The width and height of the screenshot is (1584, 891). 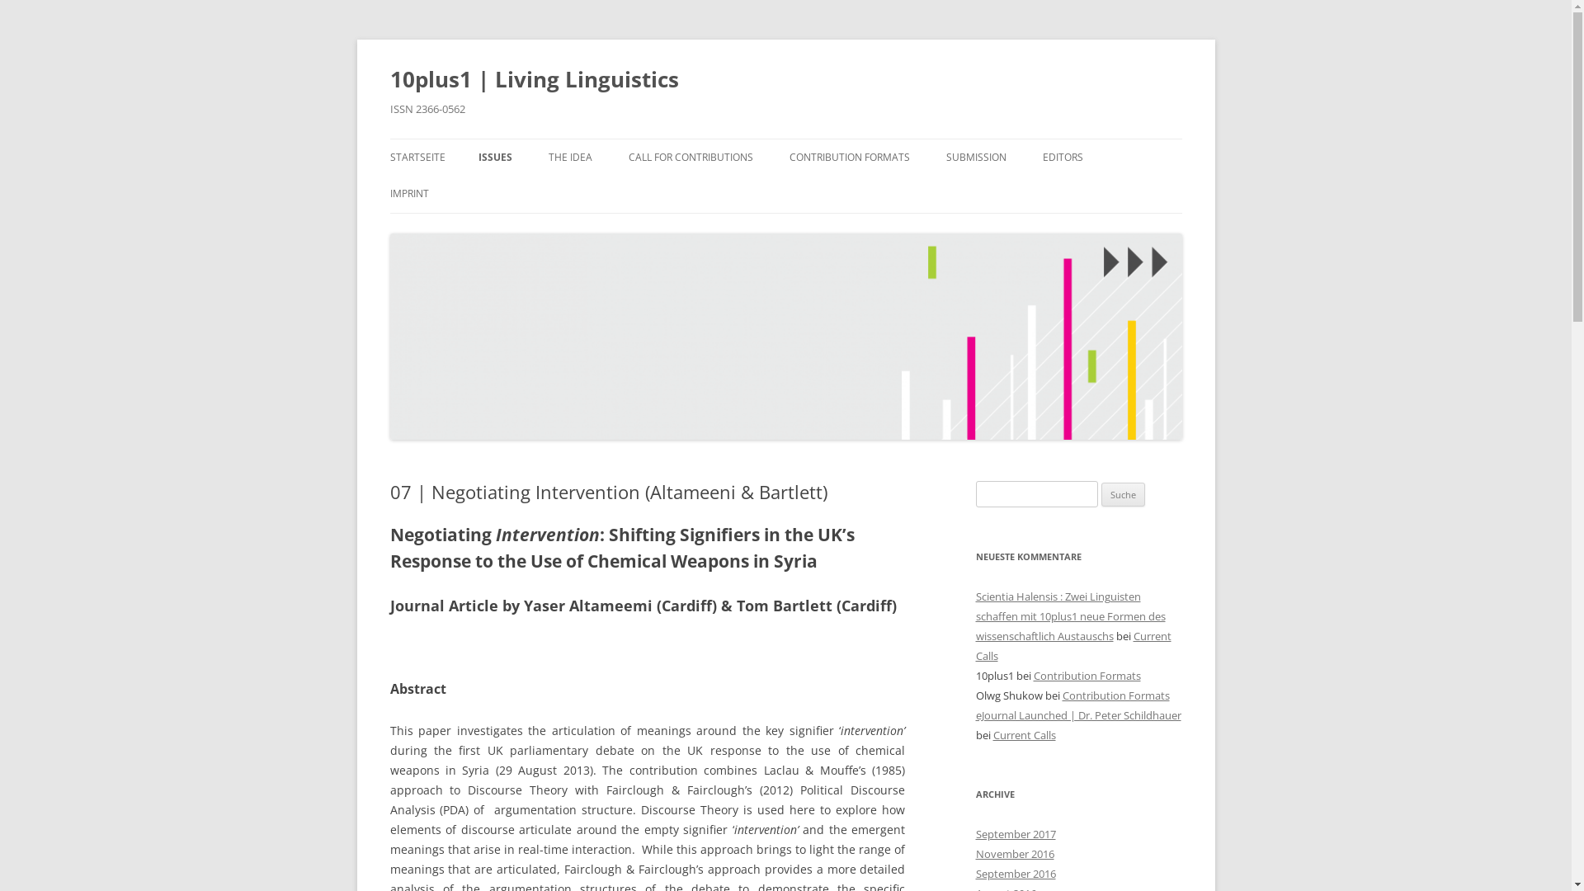 What do you see at coordinates (1015, 874) in the screenshot?
I see `September 2016` at bounding box center [1015, 874].